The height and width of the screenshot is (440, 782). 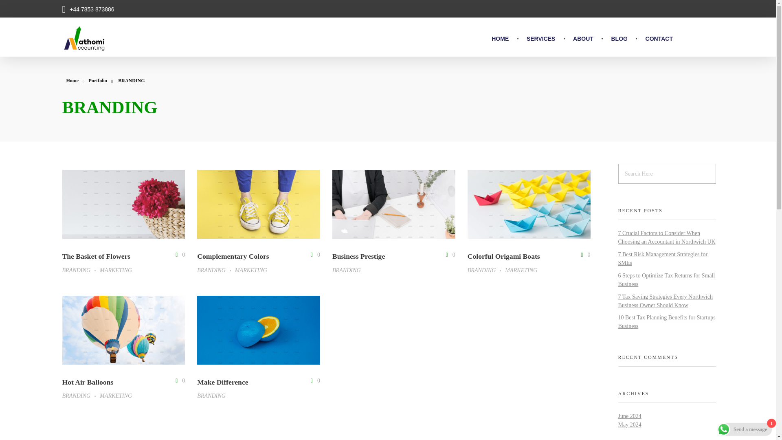 What do you see at coordinates (211, 396) in the screenshot?
I see `View all posts in BRANDING` at bounding box center [211, 396].